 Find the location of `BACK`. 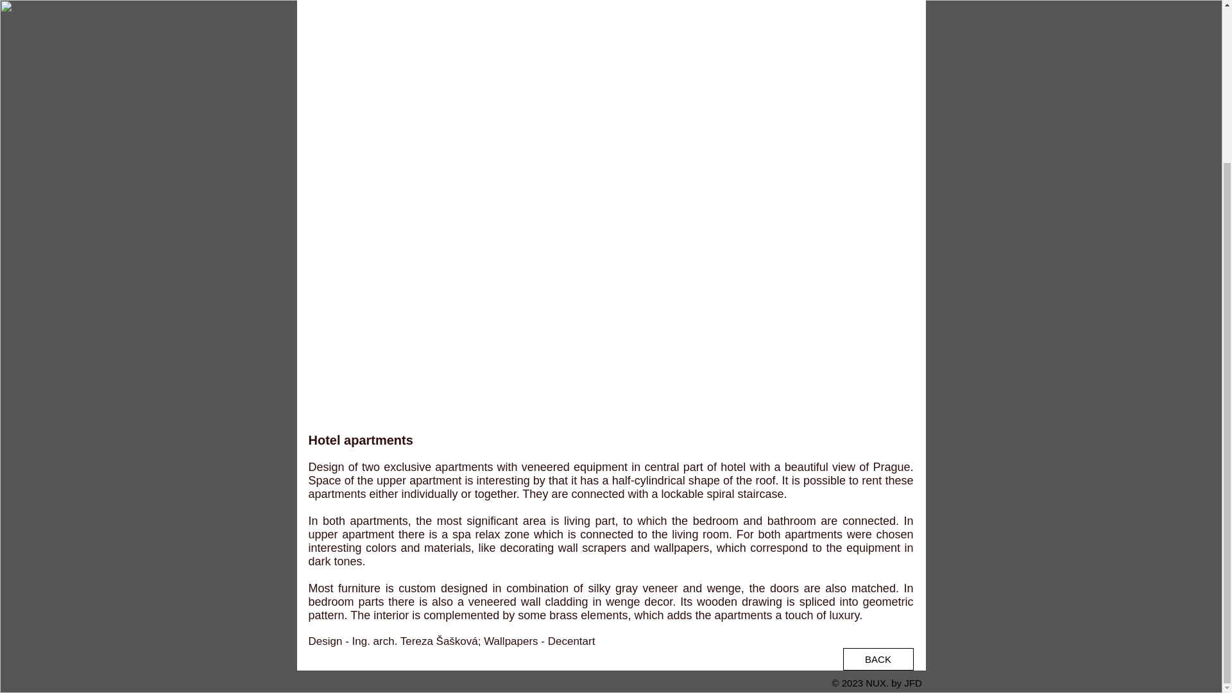

BACK is located at coordinates (878, 659).